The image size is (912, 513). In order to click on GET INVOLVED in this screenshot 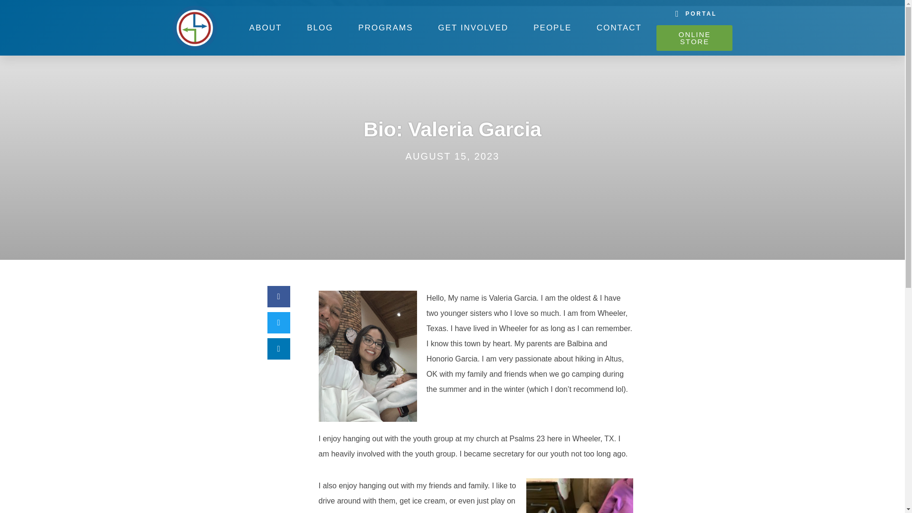, I will do `click(473, 27)`.